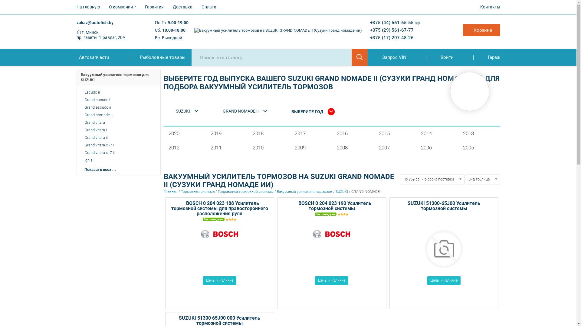 This screenshot has width=581, height=326. What do you see at coordinates (95, 23) in the screenshot?
I see `zakaz@autofish.by` at bounding box center [95, 23].